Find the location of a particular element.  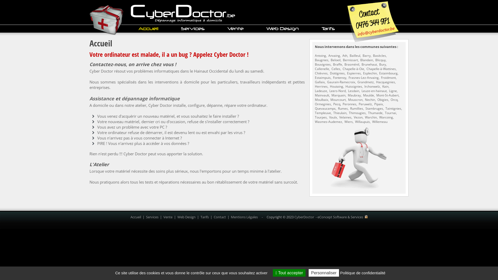

Braffe is located at coordinates (338, 64).